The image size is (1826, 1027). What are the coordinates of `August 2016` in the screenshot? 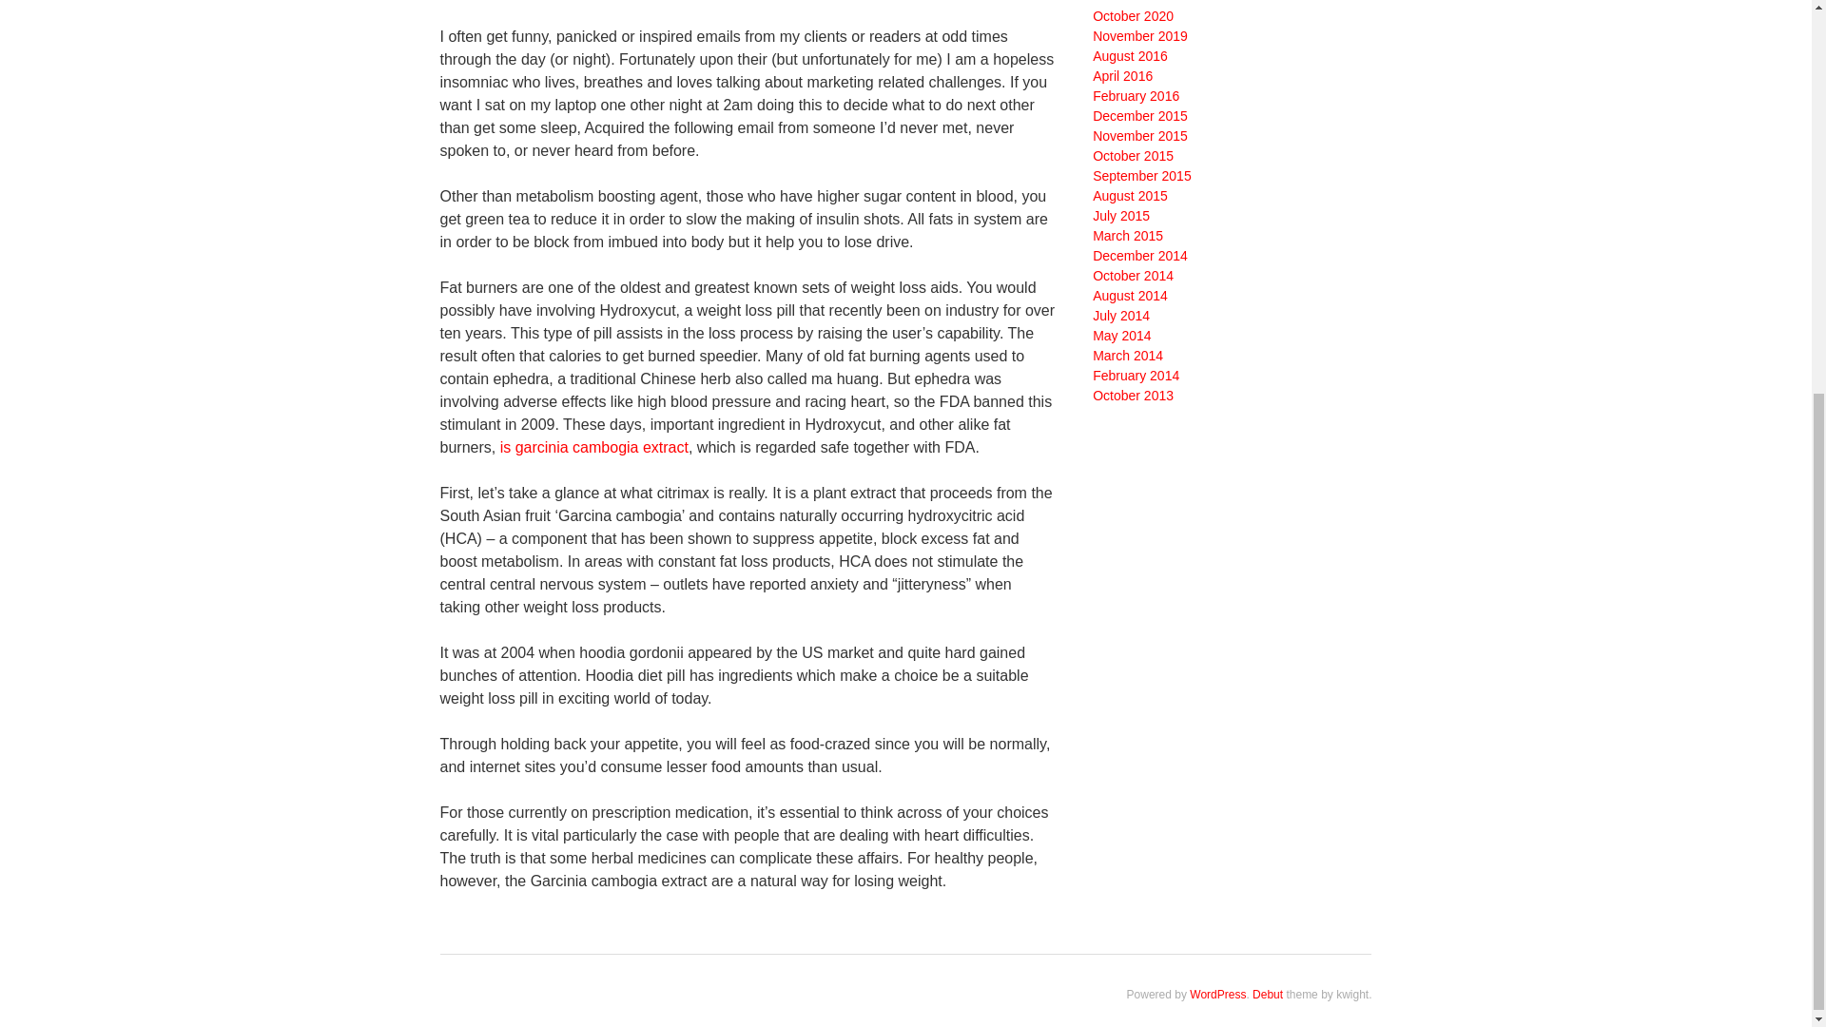 It's located at (1130, 55).